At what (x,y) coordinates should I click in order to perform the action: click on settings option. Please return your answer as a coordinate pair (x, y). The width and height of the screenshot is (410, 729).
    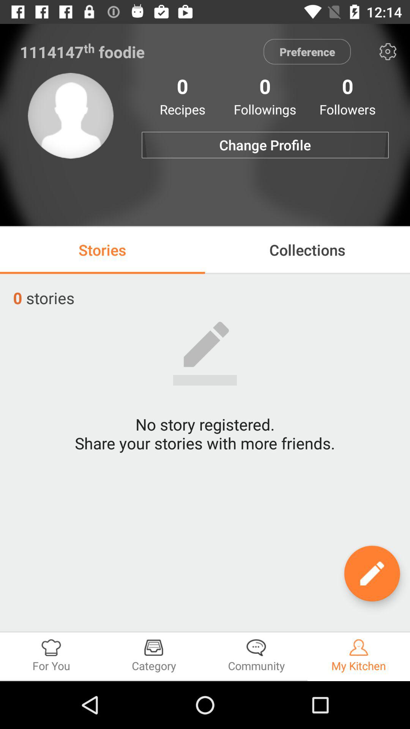
    Looking at the image, I should click on (388, 52).